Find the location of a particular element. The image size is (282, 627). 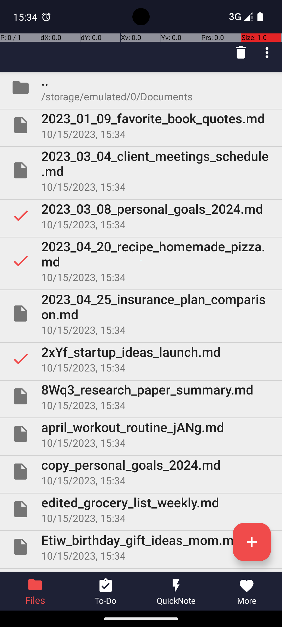

Selected 2xYf_startup_ideas_launch.md 10/15/2023, 15:34 is located at coordinates (141, 359).